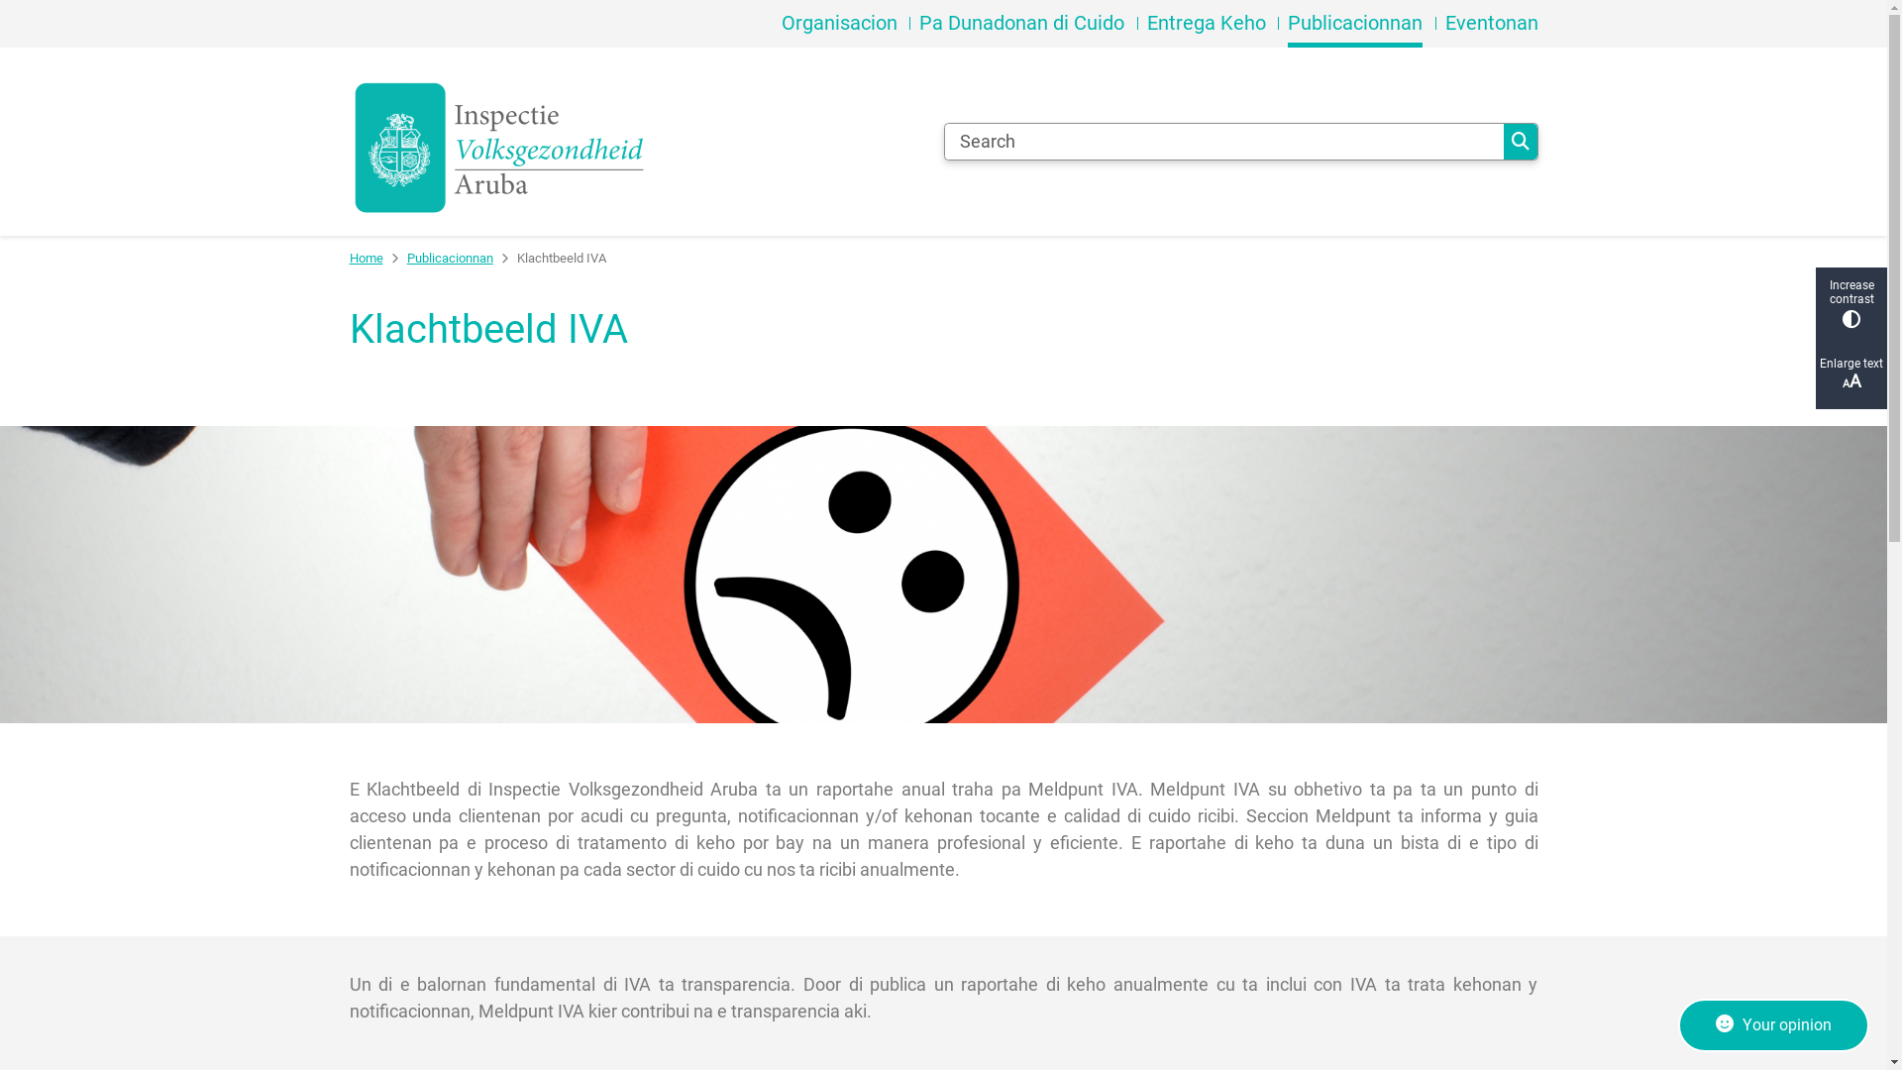 This screenshot has width=1902, height=1070. What do you see at coordinates (1851, 374) in the screenshot?
I see `Enlarge text` at bounding box center [1851, 374].